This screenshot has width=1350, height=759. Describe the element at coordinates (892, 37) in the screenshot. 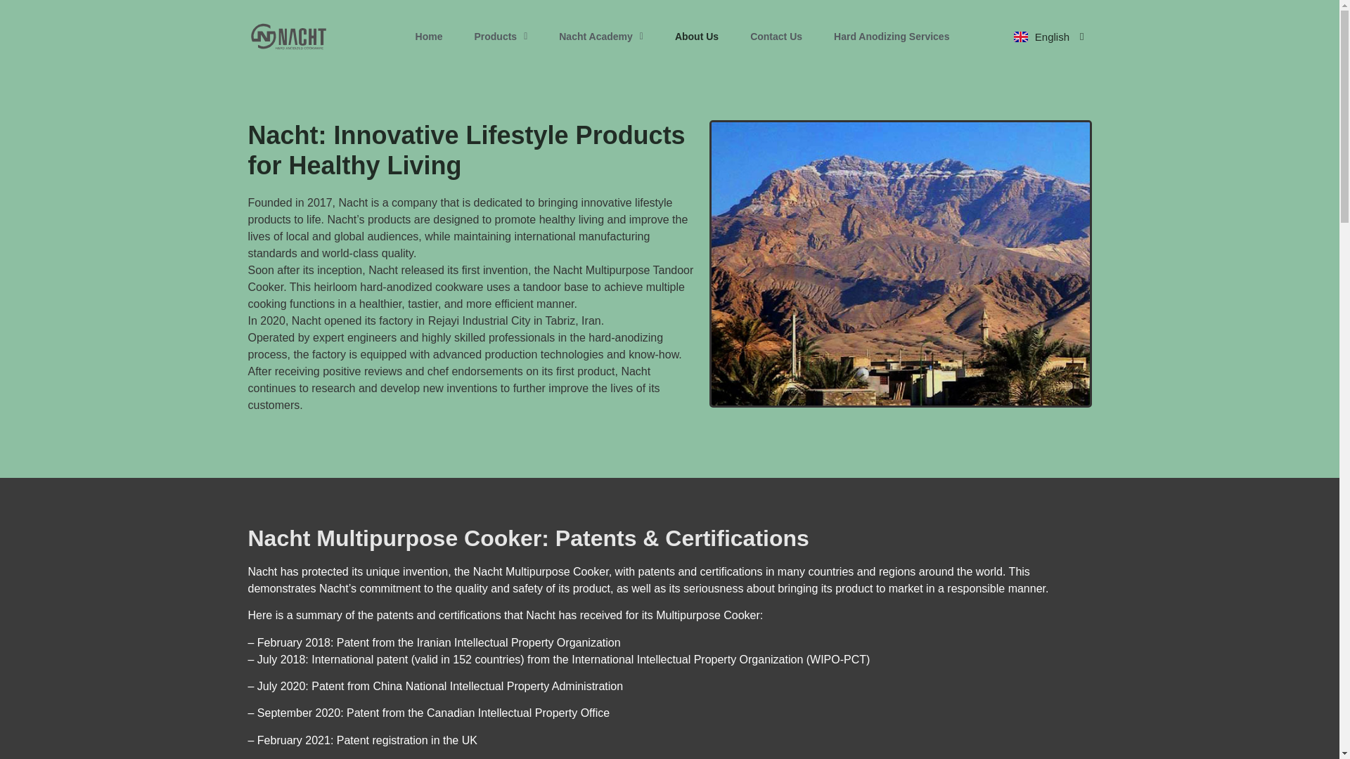

I see `Hard Anodizing Services` at that location.